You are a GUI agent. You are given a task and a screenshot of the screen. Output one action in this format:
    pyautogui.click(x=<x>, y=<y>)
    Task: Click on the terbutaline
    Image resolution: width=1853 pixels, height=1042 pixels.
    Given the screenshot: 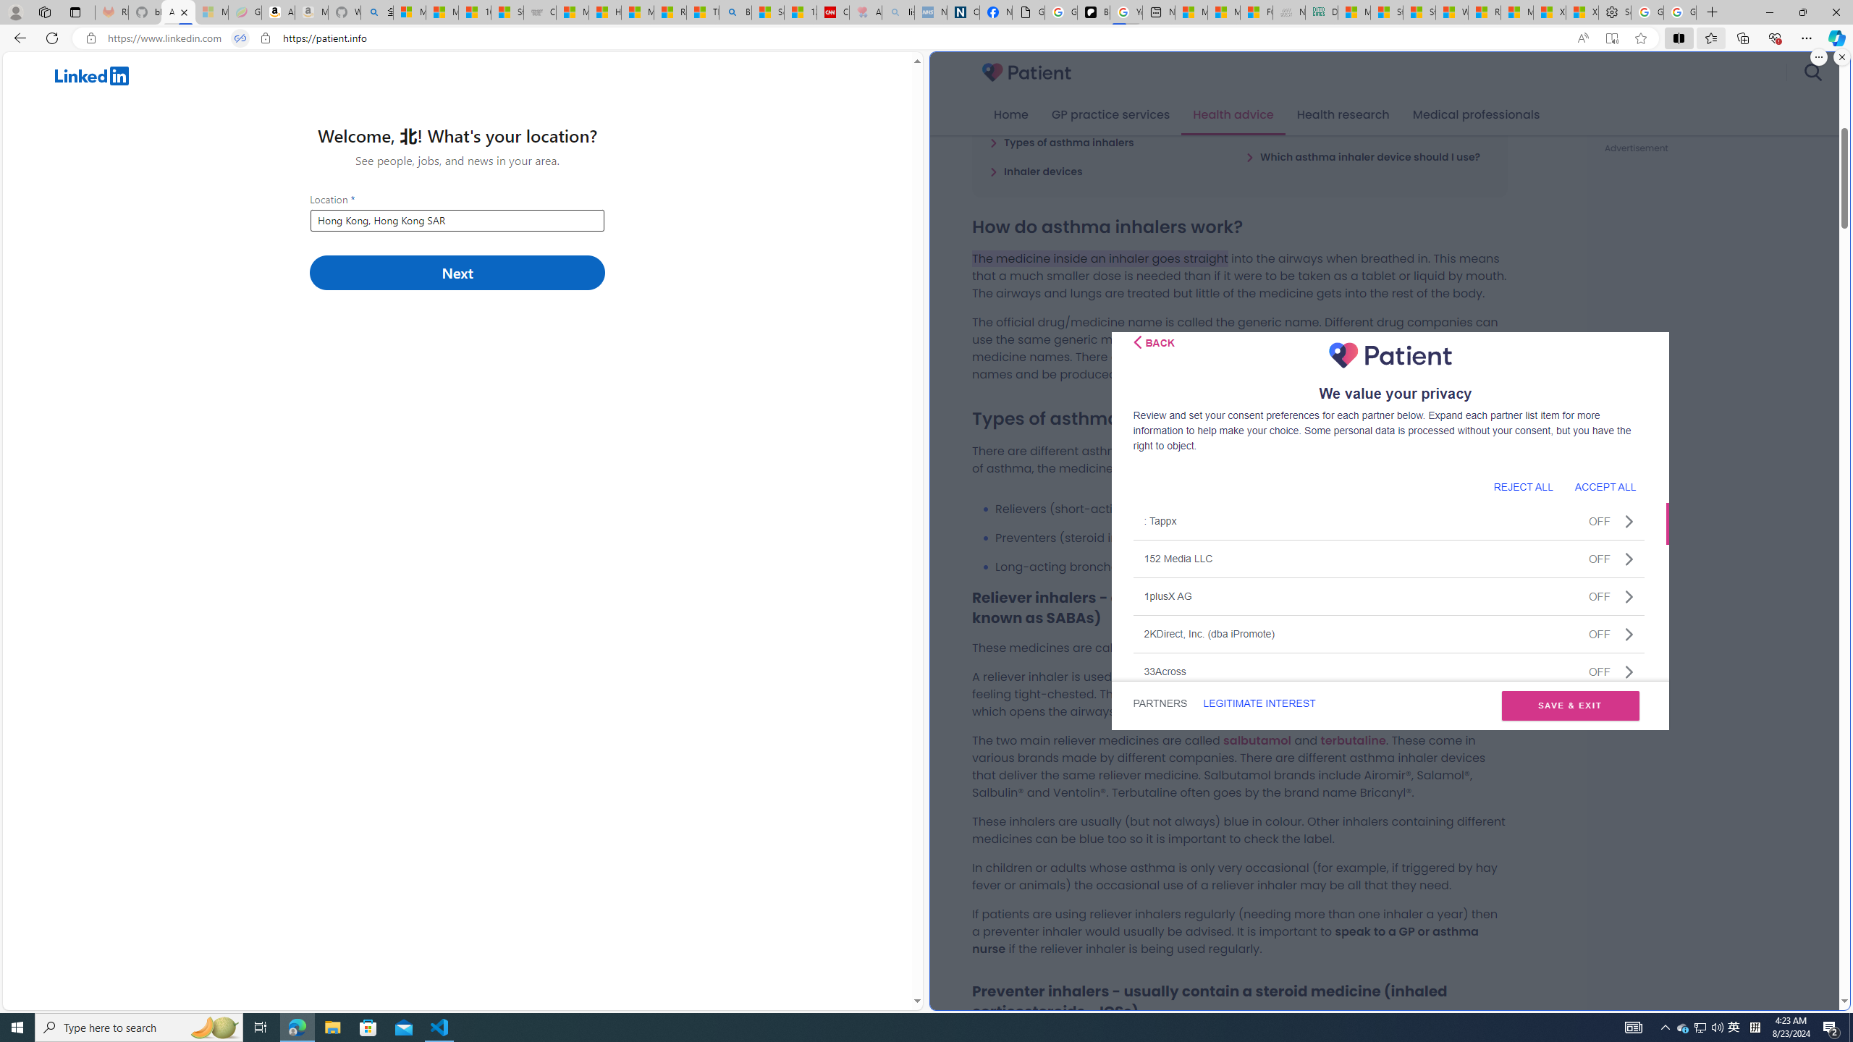 What is the action you would take?
    pyautogui.click(x=1352, y=740)
    